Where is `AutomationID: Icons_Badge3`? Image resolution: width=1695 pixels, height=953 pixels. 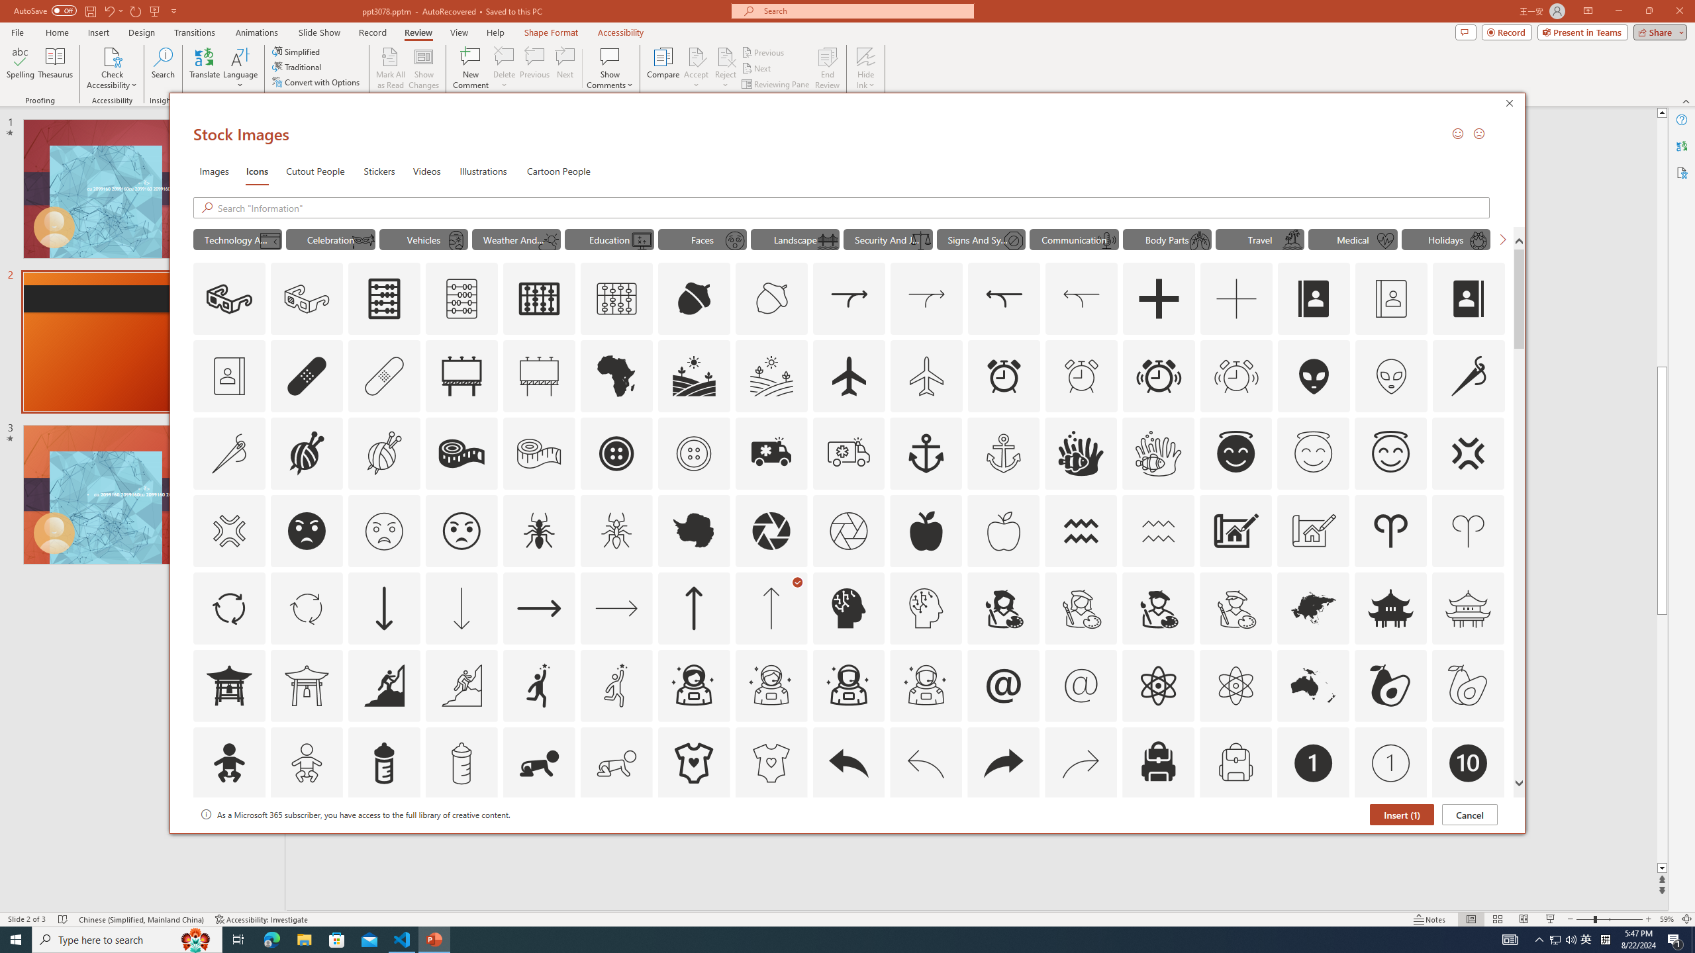 AutomationID: Icons_Badge3 is located at coordinates (461, 840).